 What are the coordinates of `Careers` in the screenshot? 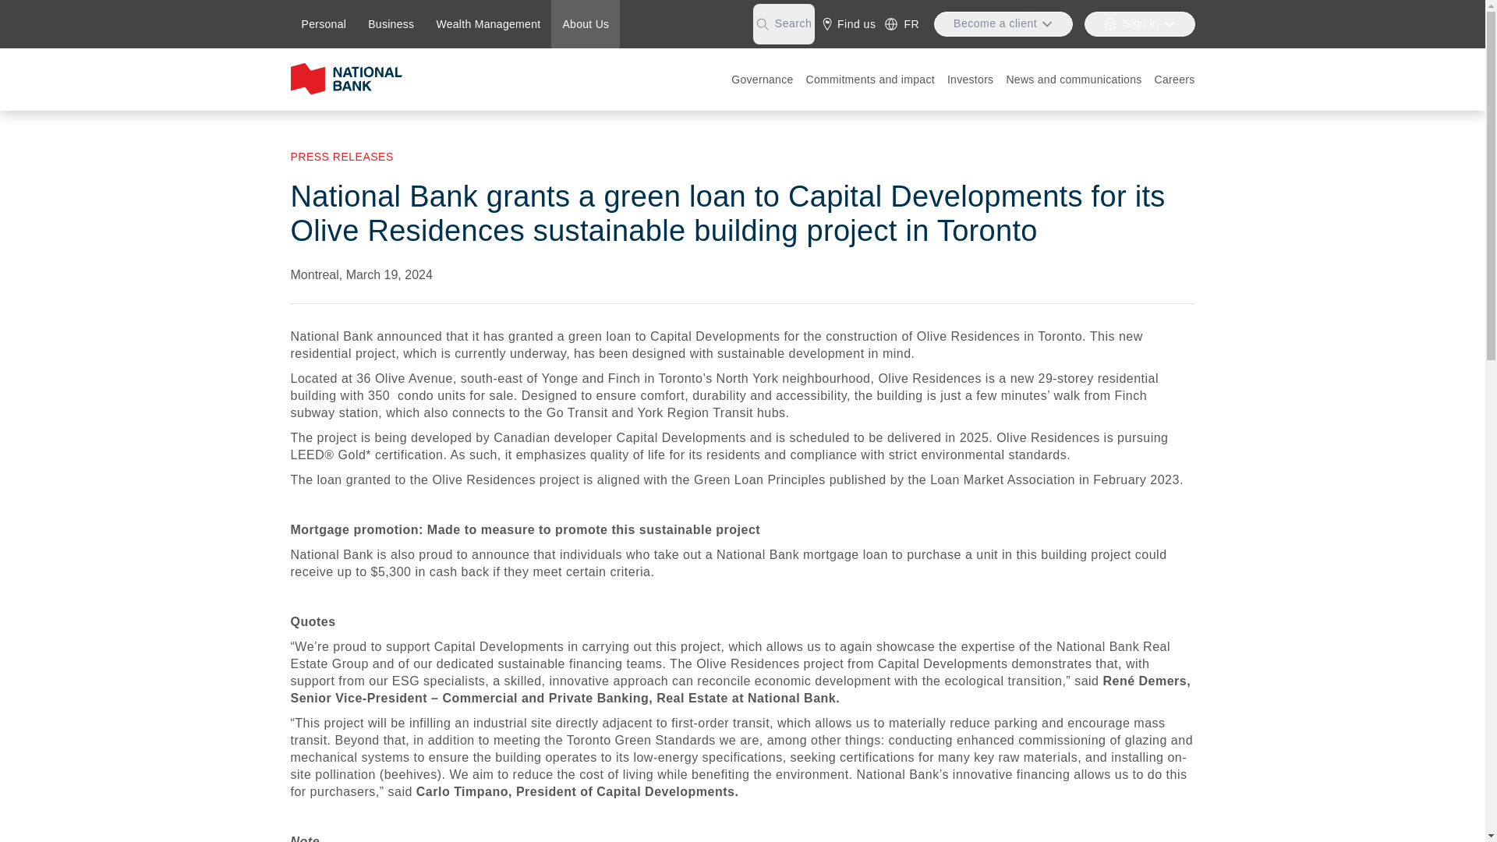 It's located at (1174, 80).